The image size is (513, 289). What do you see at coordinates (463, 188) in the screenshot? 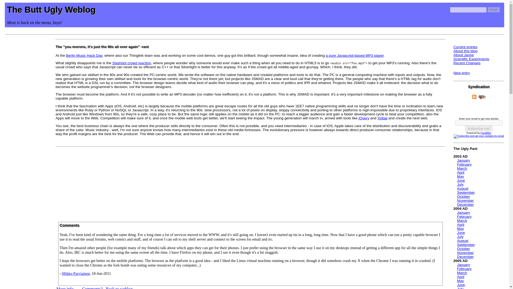
I see `August` at bounding box center [463, 188].